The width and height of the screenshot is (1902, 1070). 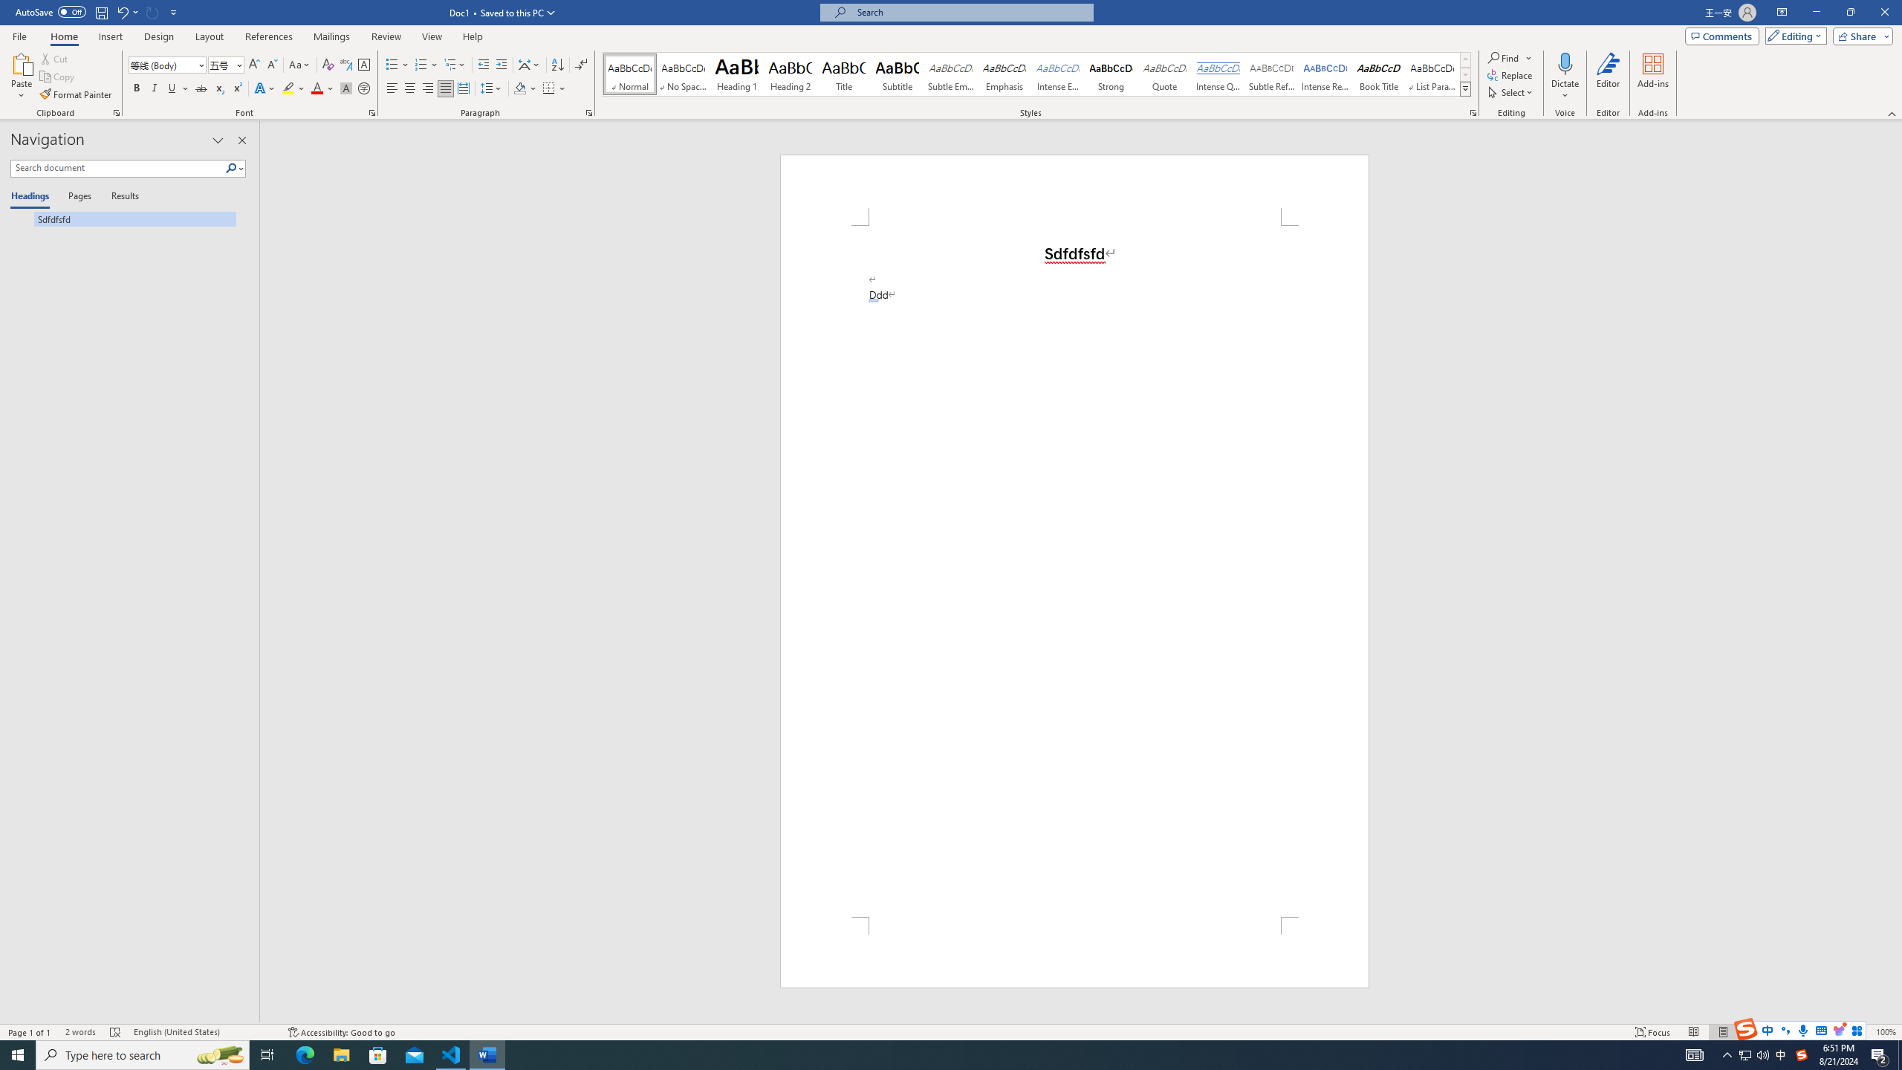 I want to click on Search document, so click(x=117, y=168).